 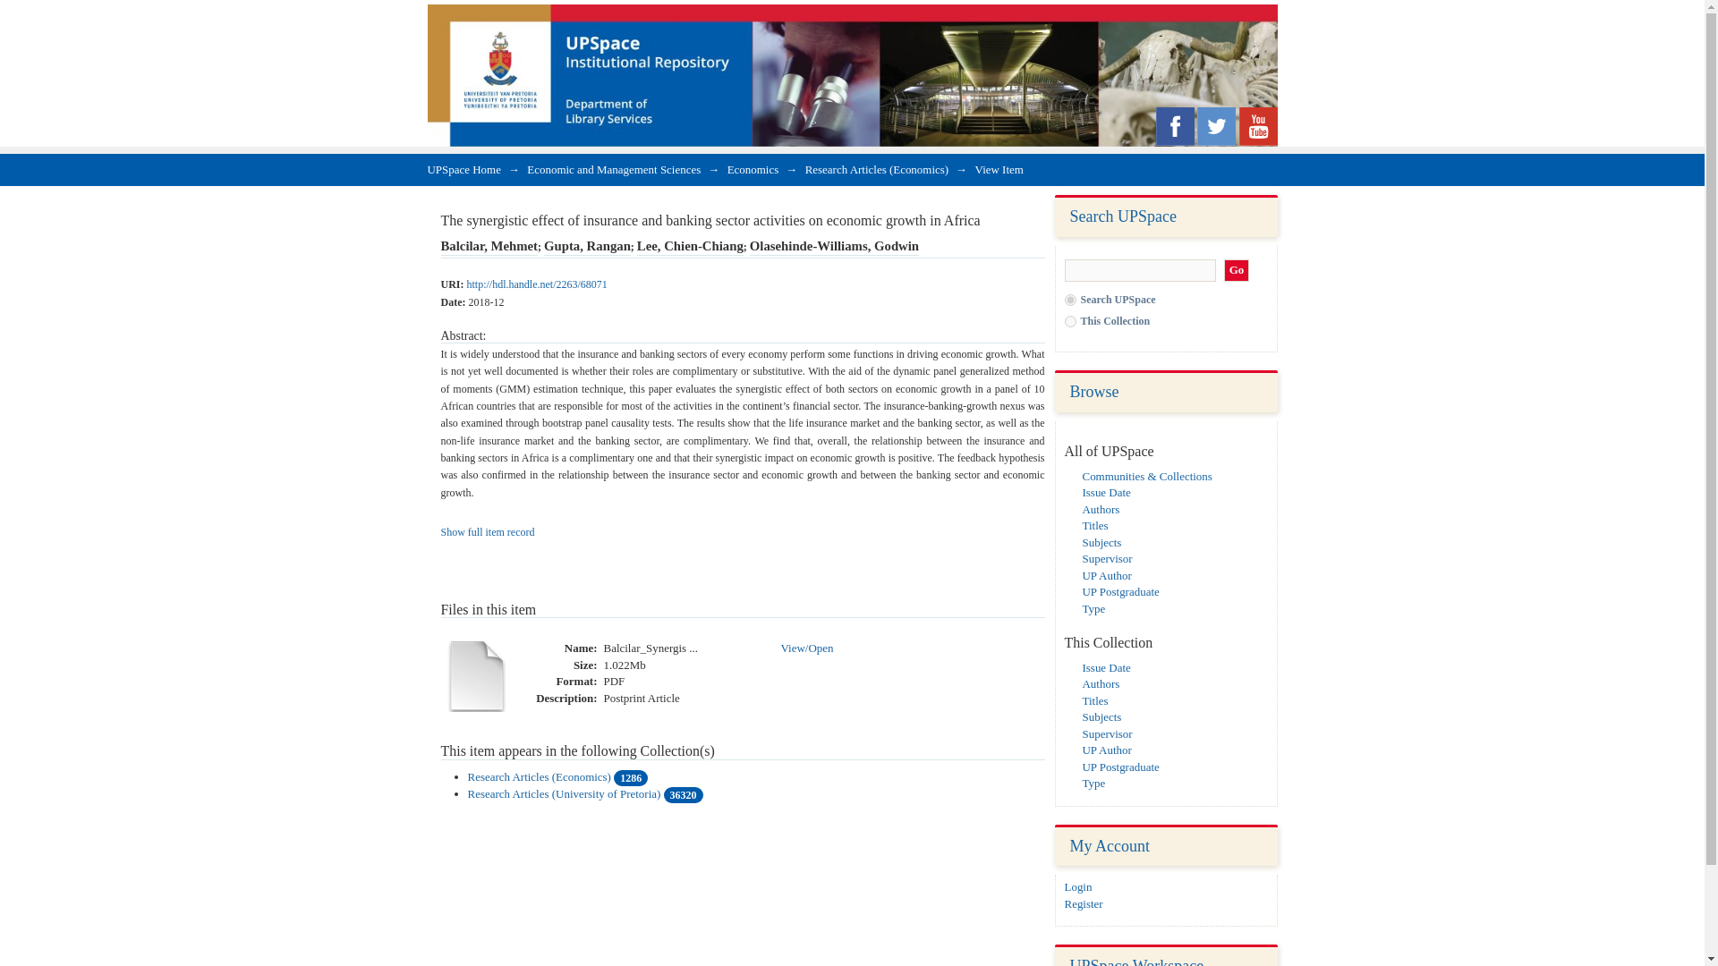 I want to click on Supervisor, so click(x=1107, y=558).